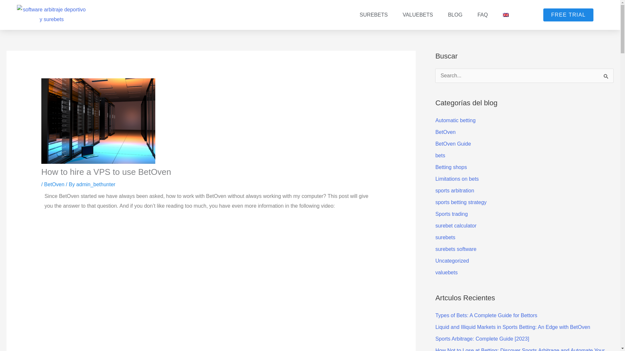 The height and width of the screenshot is (351, 625). What do you see at coordinates (98, 121) in the screenshot?
I see `How to hire a VPS to use BetOven 2` at bounding box center [98, 121].